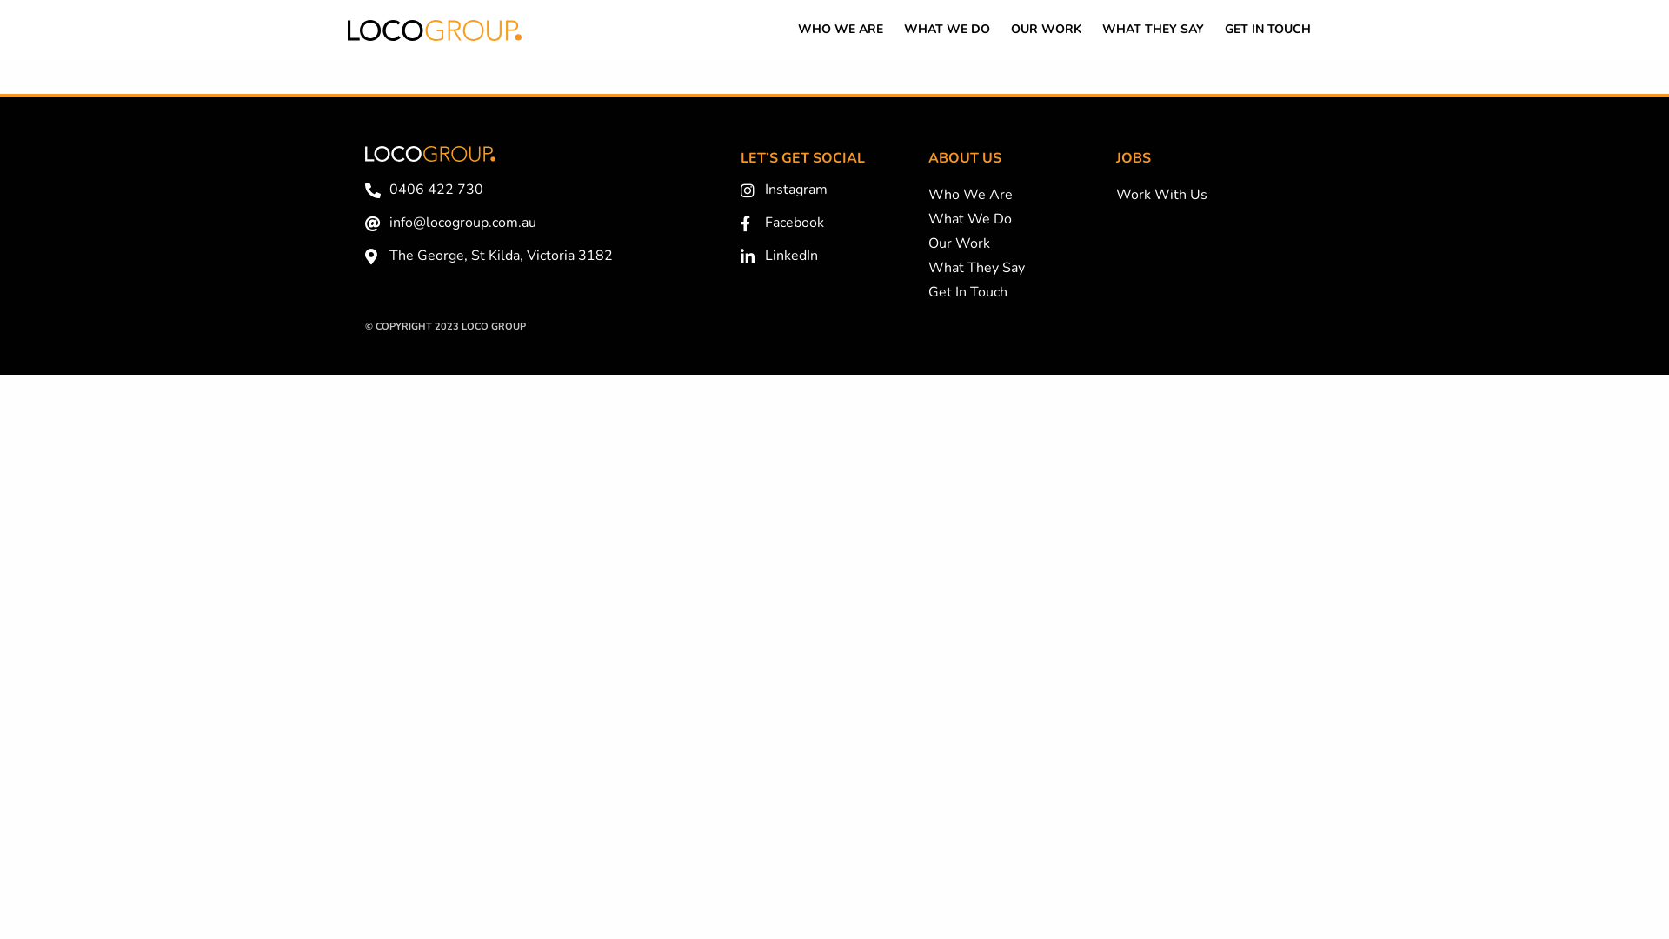 This screenshot has height=939, width=1669. Describe the element at coordinates (1047, 30) in the screenshot. I see `OUR WORK` at that location.